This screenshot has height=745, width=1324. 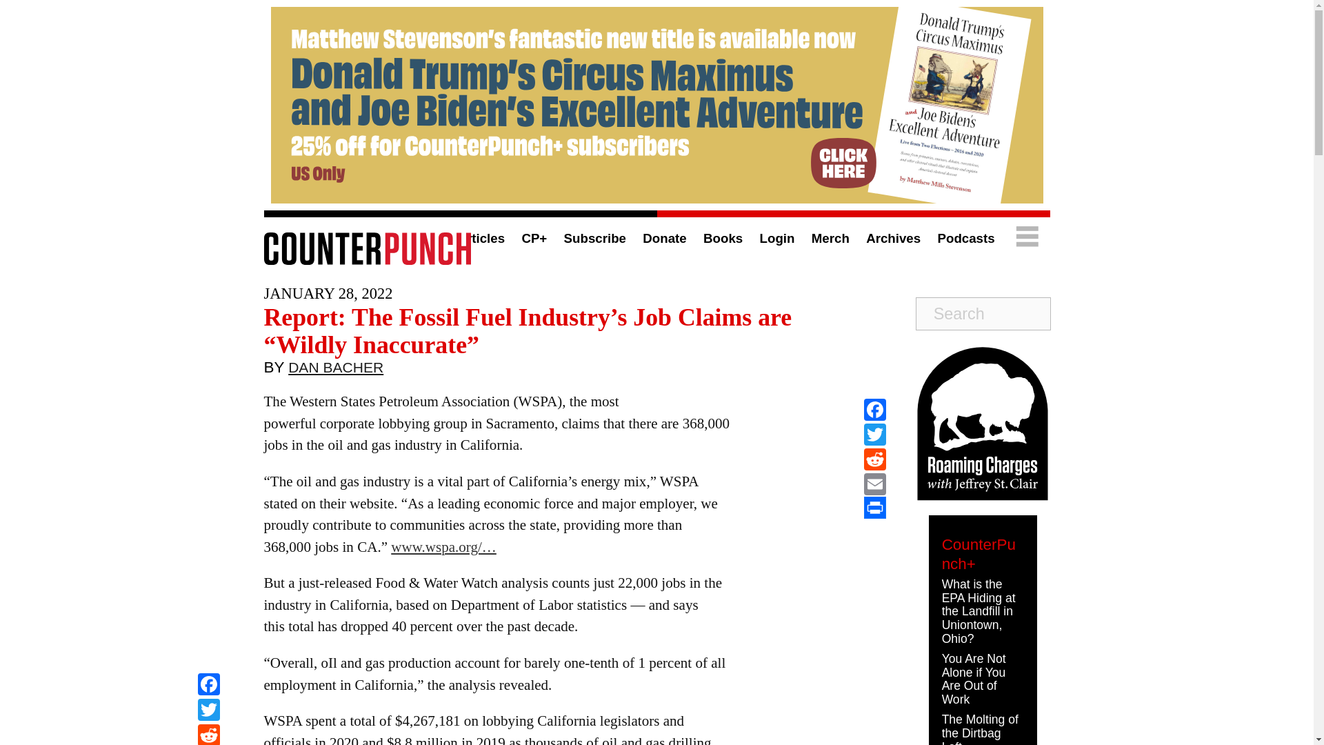 What do you see at coordinates (336, 370) in the screenshot?
I see `DAN BACHER` at bounding box center [336, 370].